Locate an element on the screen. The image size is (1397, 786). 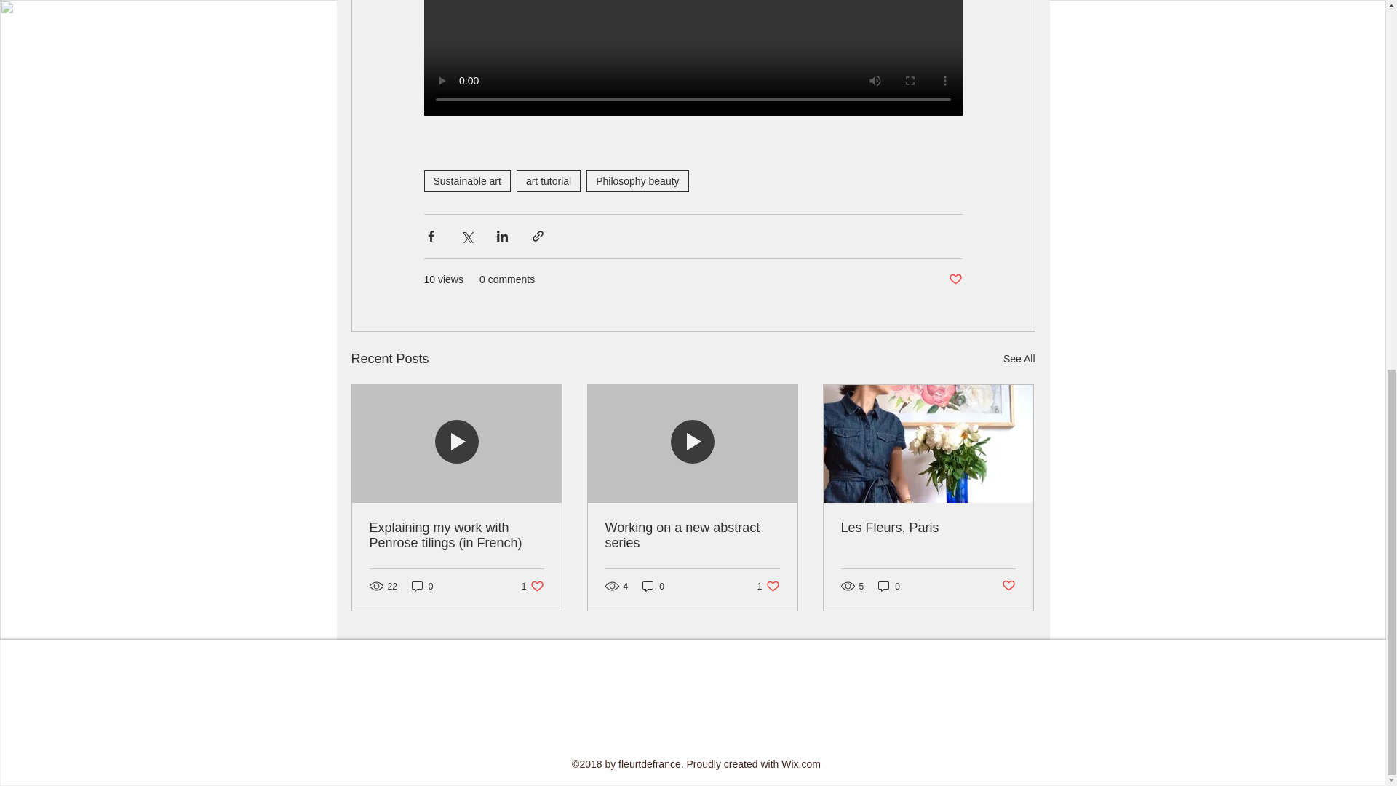
Post not marked as liked is located at coordinates (955, 279).